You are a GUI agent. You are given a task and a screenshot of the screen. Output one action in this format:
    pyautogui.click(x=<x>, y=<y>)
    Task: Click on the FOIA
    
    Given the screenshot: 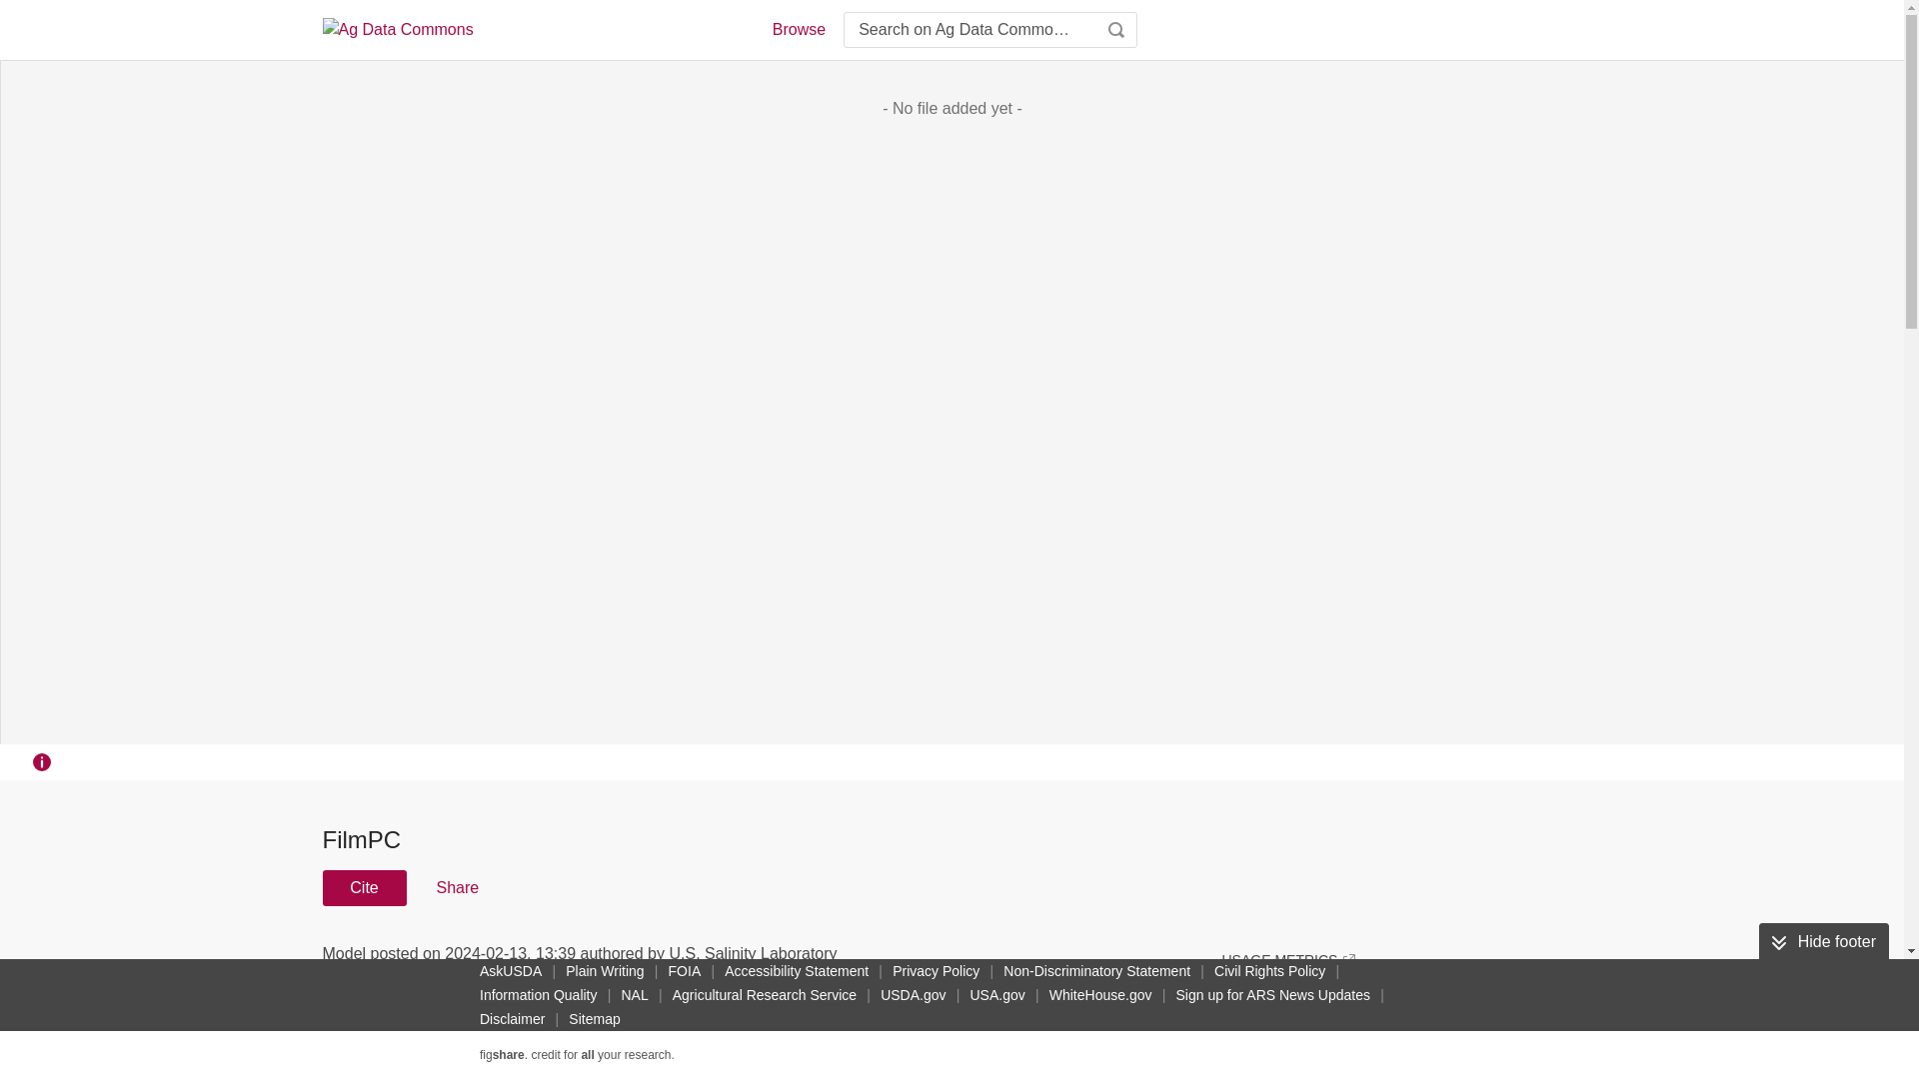 What is the action you would take?
    pyautogui.click(x=685, y=971)
    